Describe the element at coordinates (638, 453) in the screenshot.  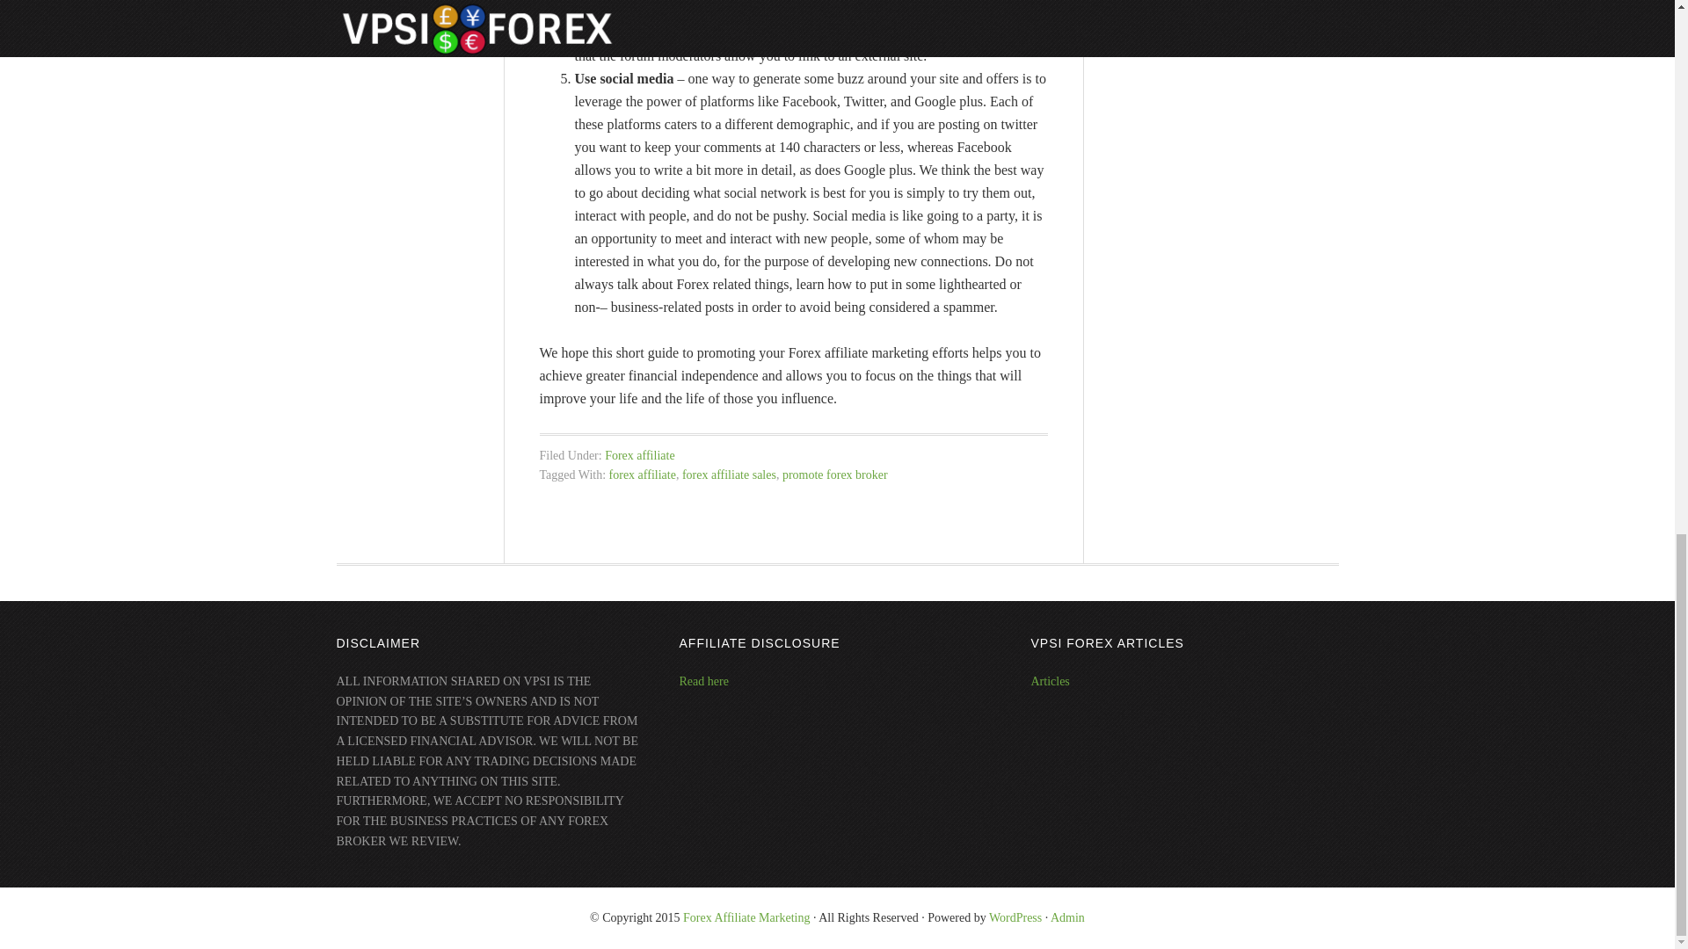
I see `Forex affiliate` at that location.